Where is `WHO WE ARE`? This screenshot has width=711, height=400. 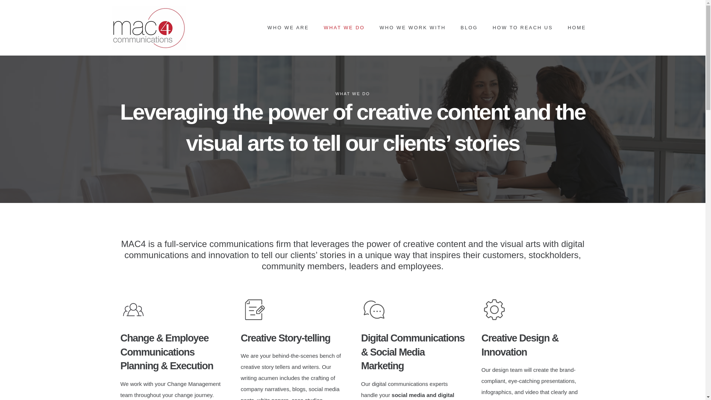
WHO WE ARE is located at coordinates (288, 28).